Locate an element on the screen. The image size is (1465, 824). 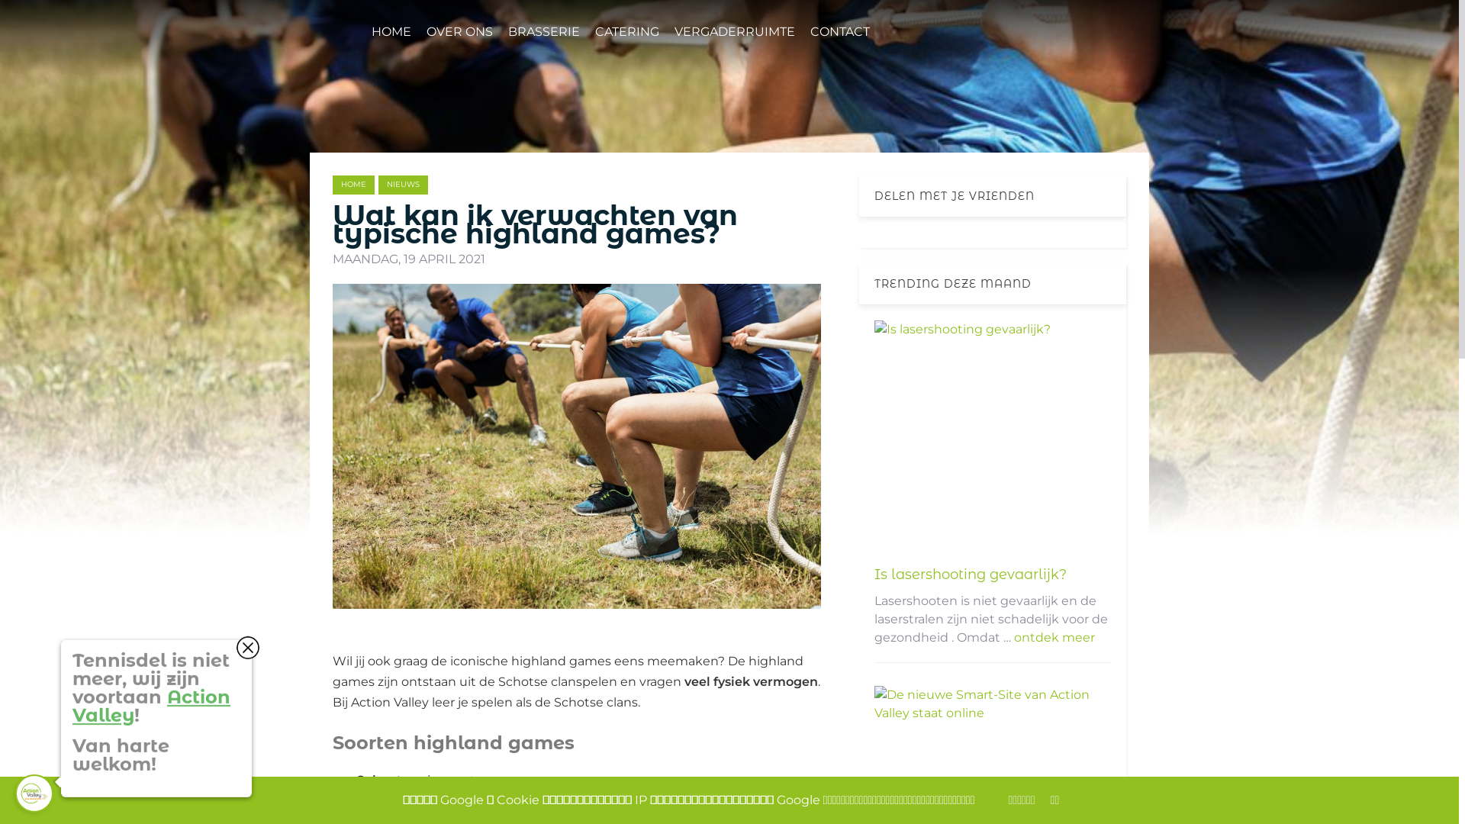
OVER ONS is located at coordinates (459, 32).